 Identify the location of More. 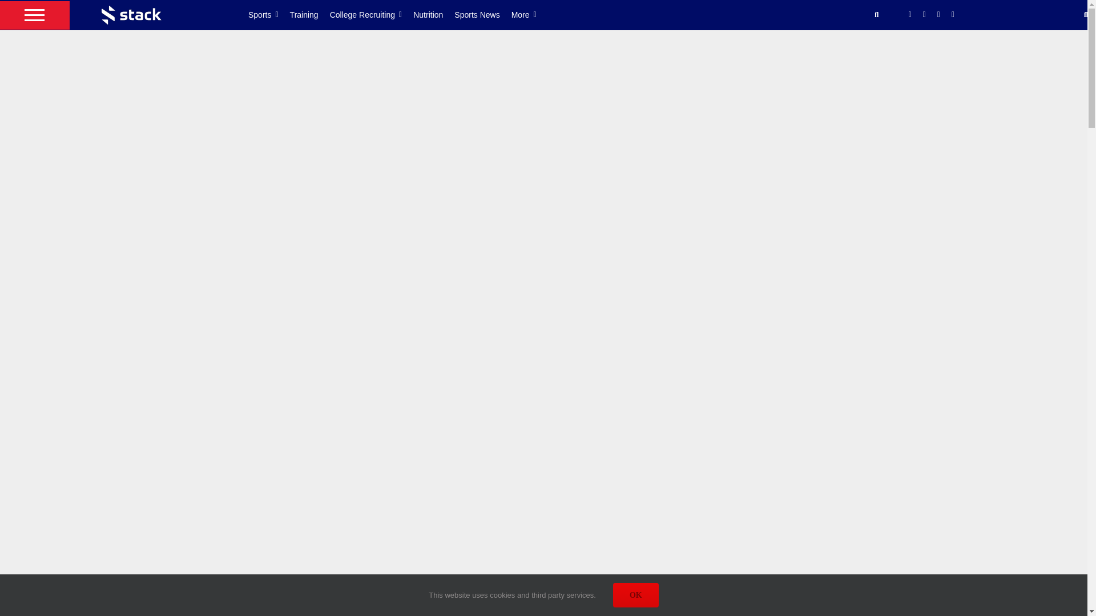
(530, 15).